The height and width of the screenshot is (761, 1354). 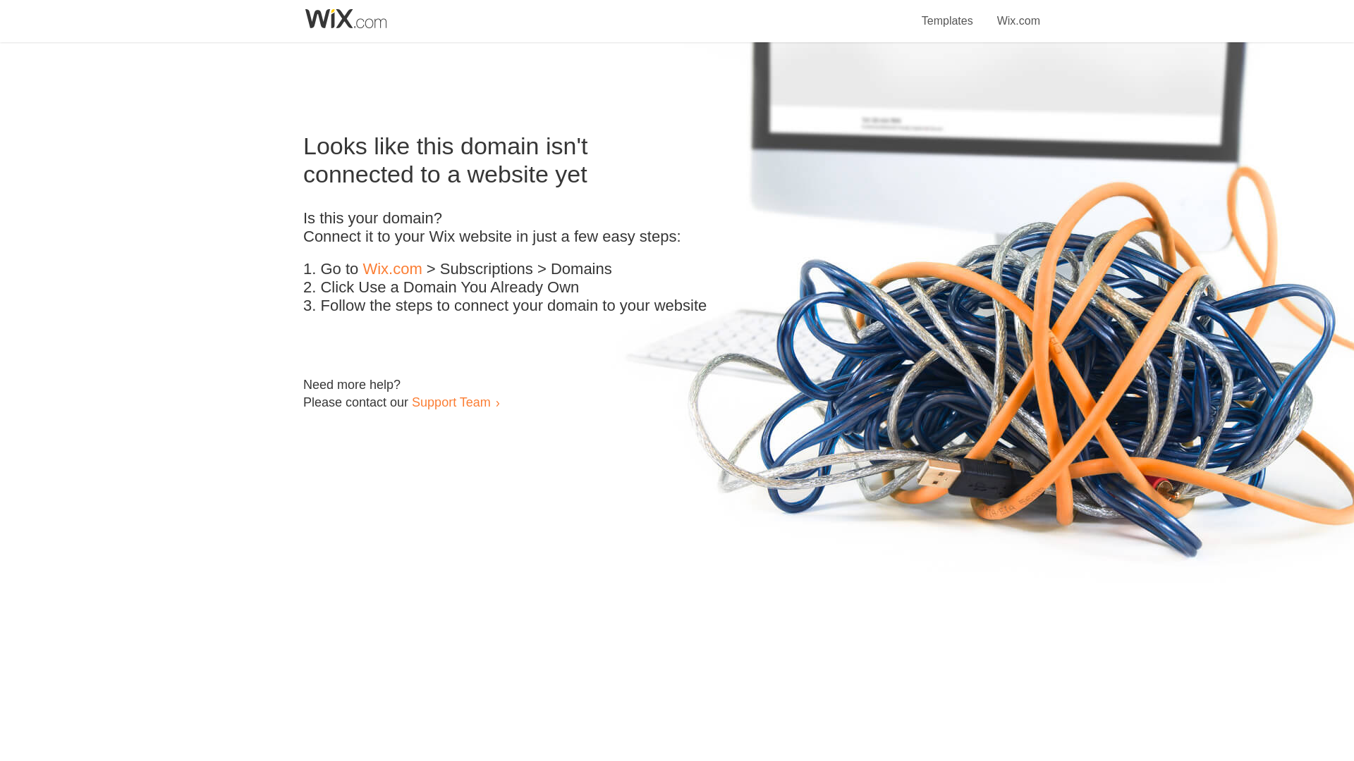 I want to click on Templates, so click(x=948, y=13).